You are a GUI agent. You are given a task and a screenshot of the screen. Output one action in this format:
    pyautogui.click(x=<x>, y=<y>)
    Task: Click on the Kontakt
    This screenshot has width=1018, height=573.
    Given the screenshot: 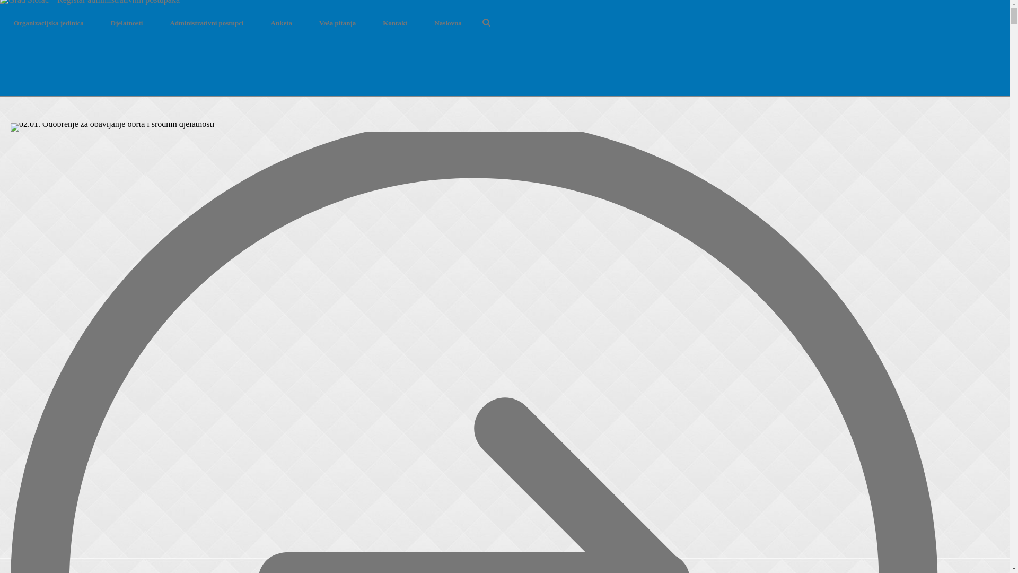 What is the action you would take?
    pyautogui.click(x=395, y=23)
    